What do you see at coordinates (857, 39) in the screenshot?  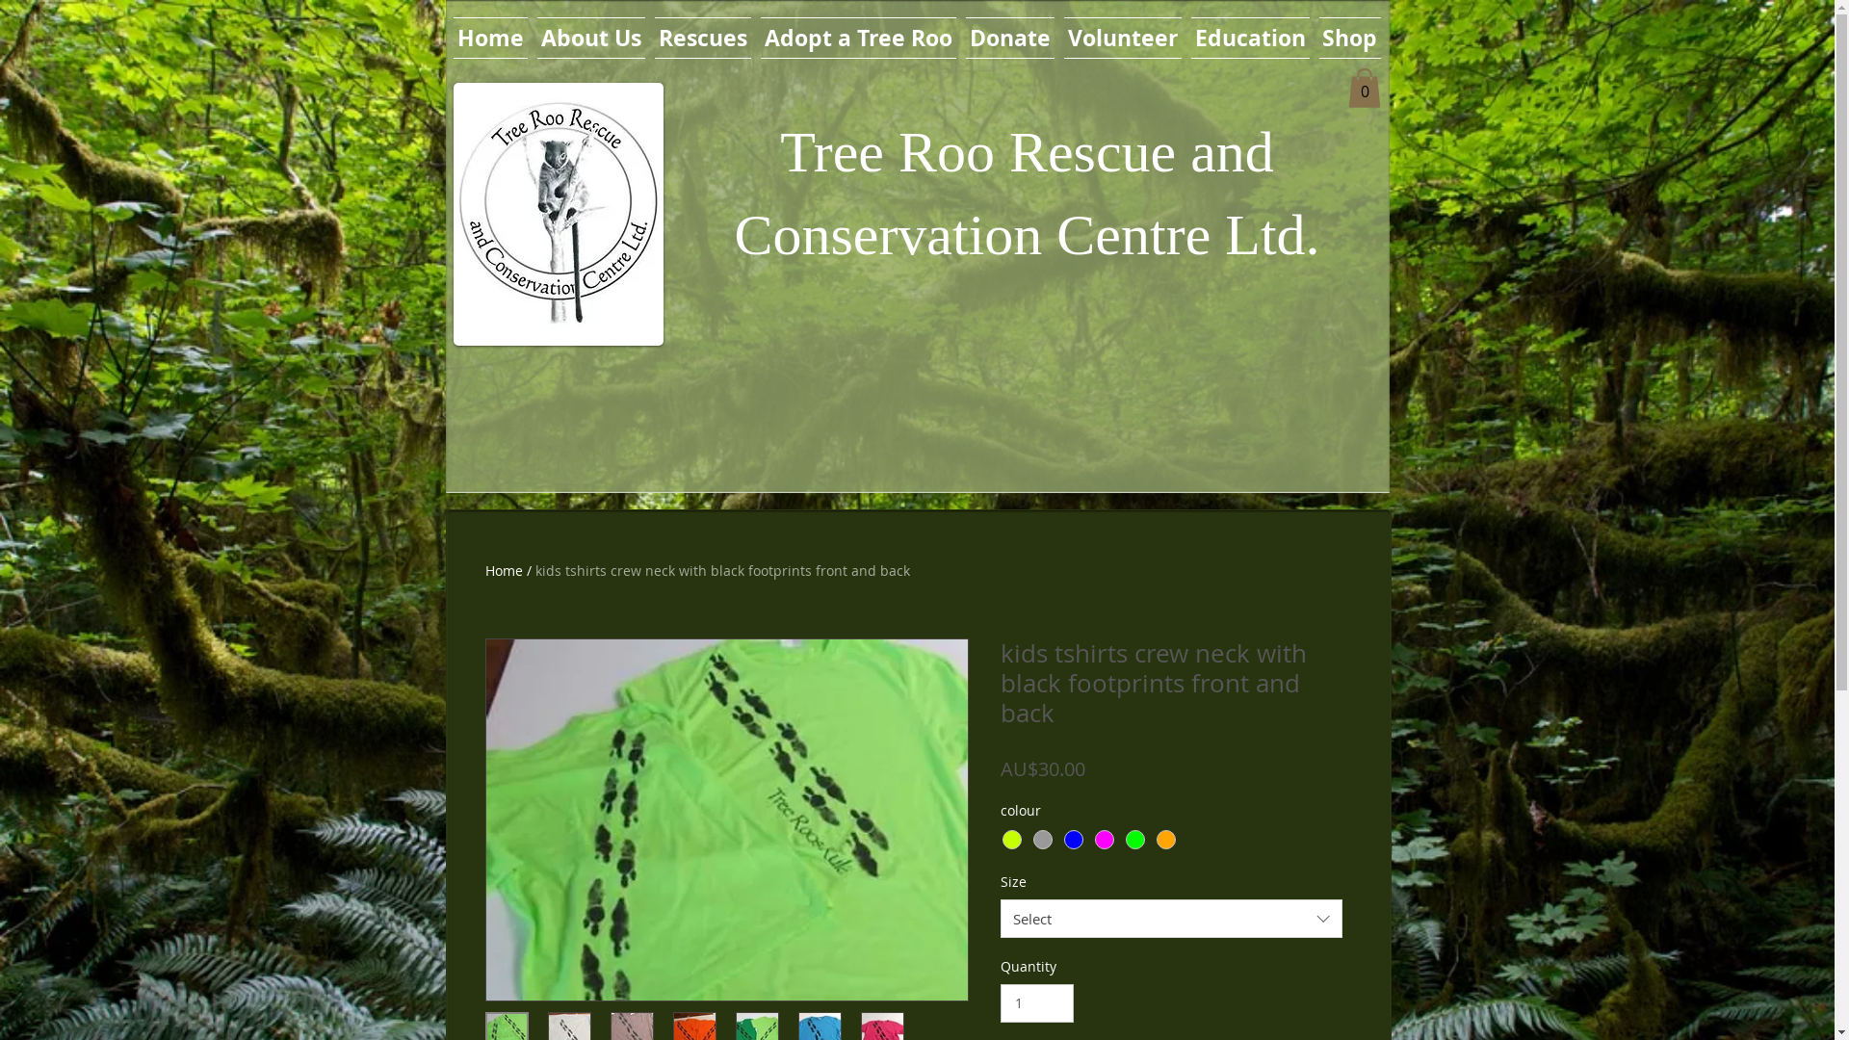 I see `Adopt a Tree Roo` at bounding box center [857, 39].